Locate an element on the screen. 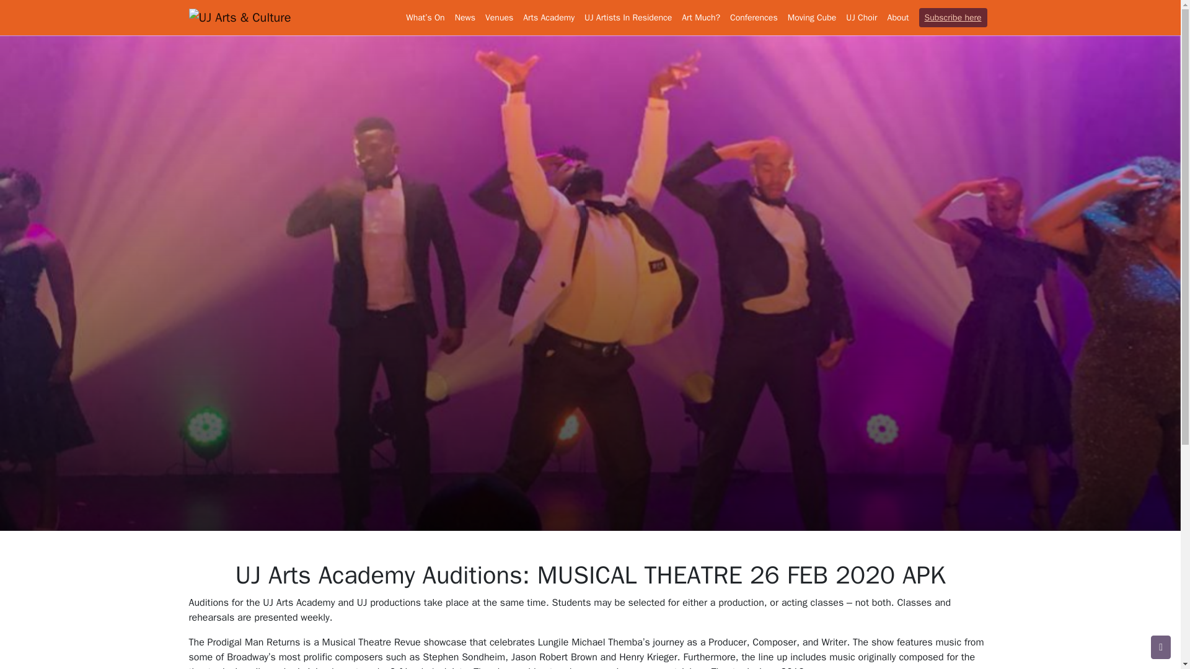 This screenshot has width=1190, height=669. News is located at coordinates (465, 17).